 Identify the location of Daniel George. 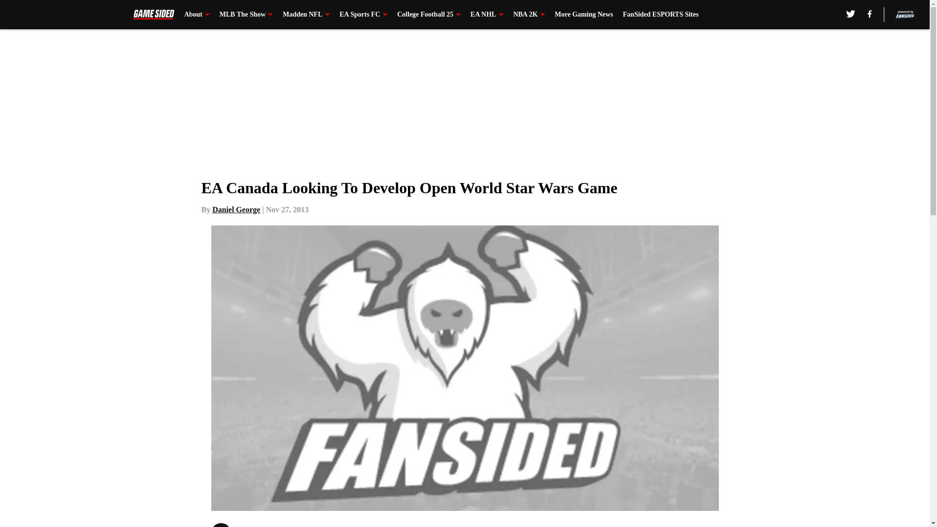
(236, 210).